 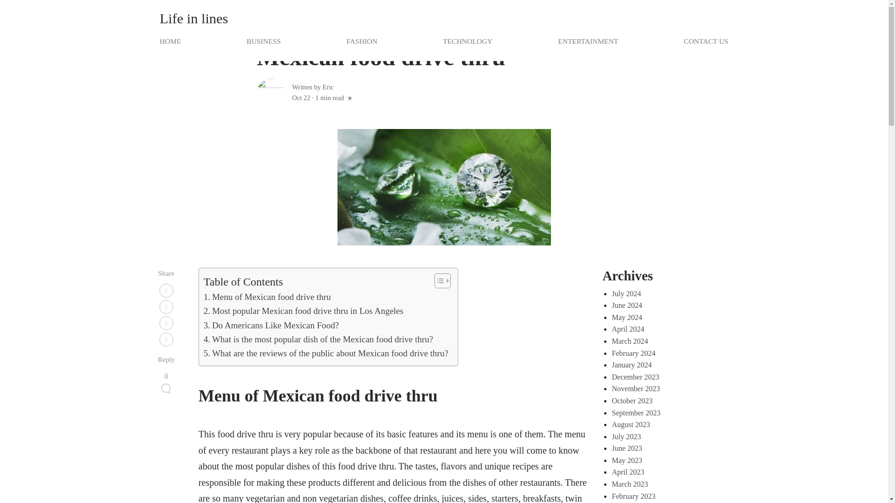 What do you see at coordinates (631, 365) in the screenshot?
I see `January 2024` at bounding box center [631, 365].